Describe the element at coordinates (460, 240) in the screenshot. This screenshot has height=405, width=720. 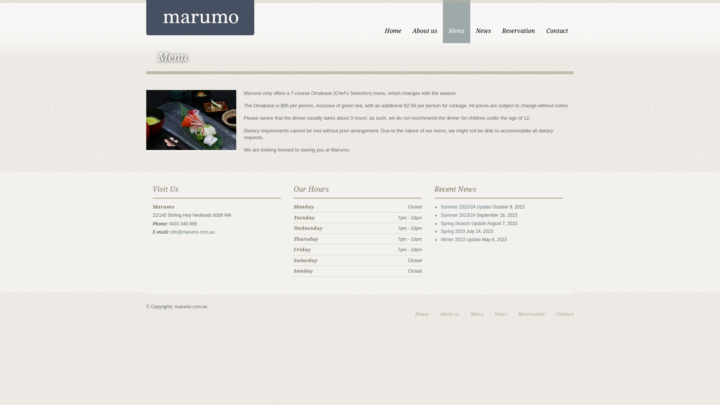
I see `Winter 2023 Update` at that location.